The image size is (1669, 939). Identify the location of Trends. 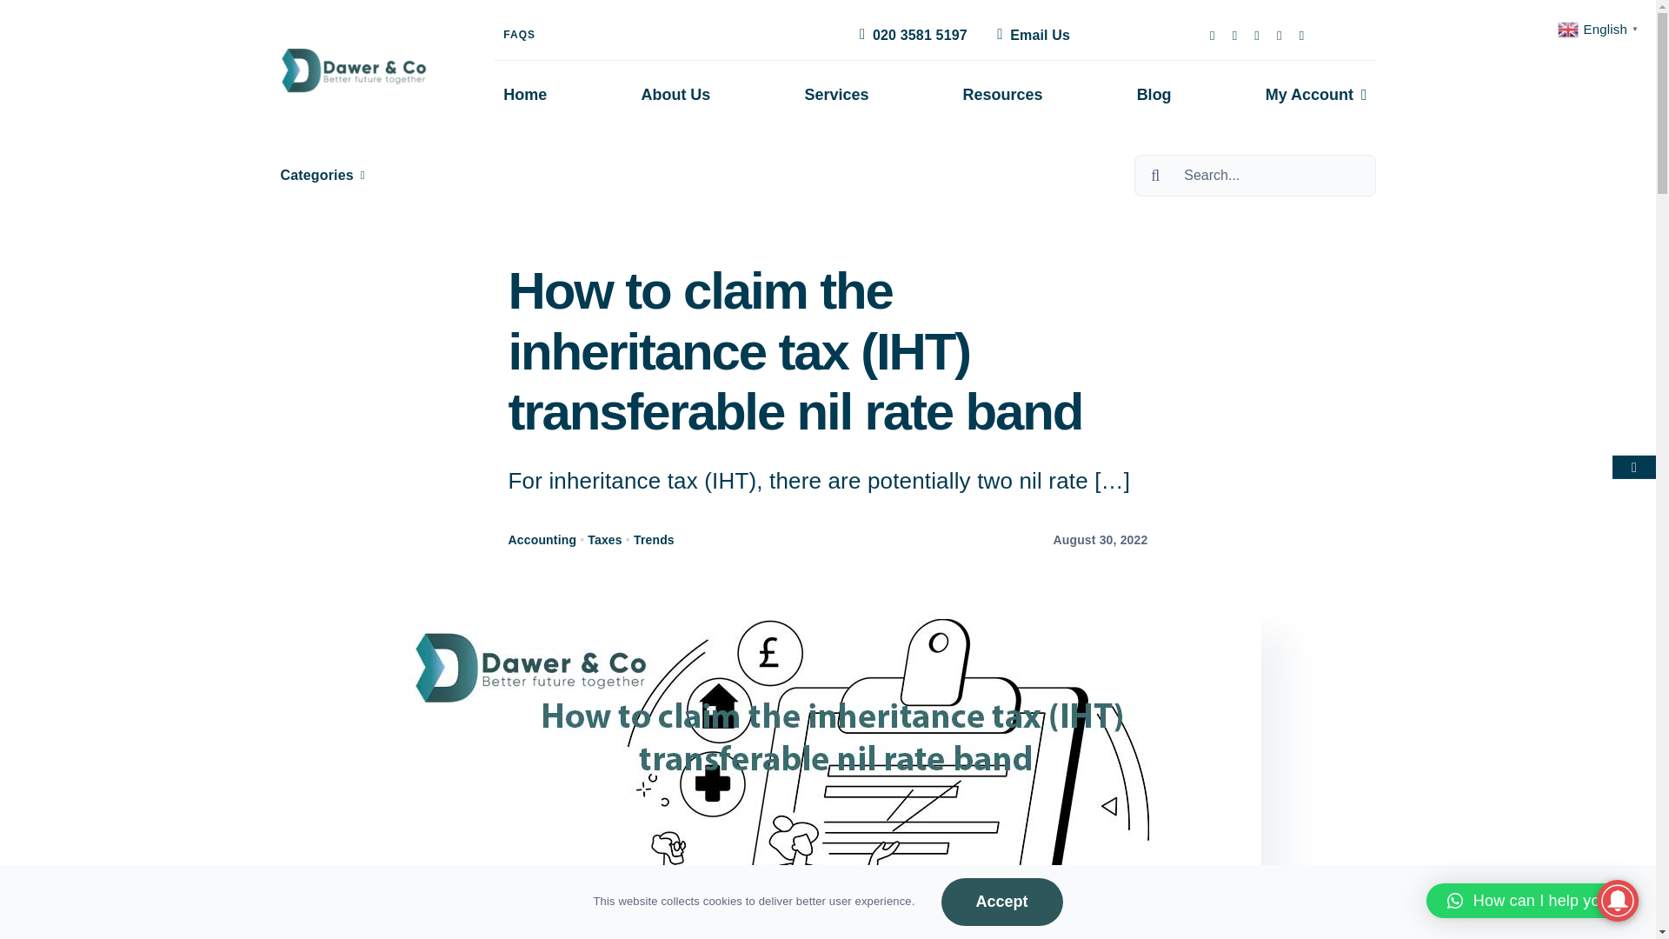
(654, 539).